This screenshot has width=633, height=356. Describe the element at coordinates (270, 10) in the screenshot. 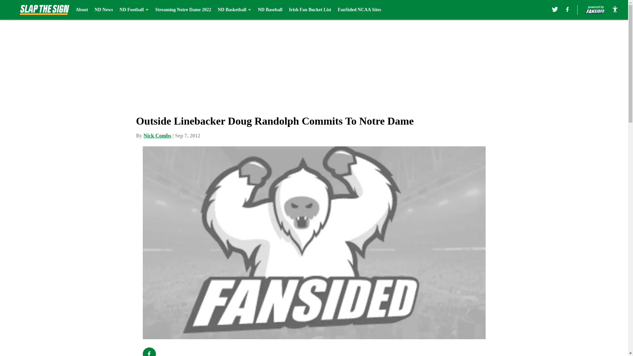

I see `ND Baseball` at that location.